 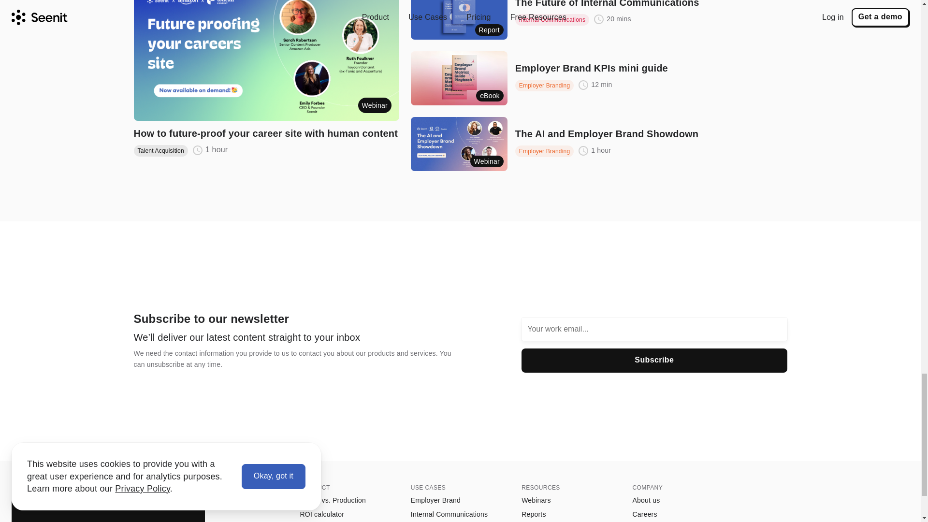 I want to click on Webinar, so click(x=266, y=60).